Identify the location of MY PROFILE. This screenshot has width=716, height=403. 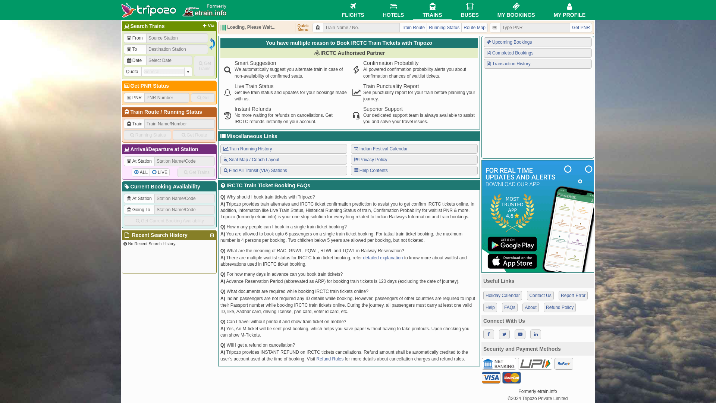
(569, 10).